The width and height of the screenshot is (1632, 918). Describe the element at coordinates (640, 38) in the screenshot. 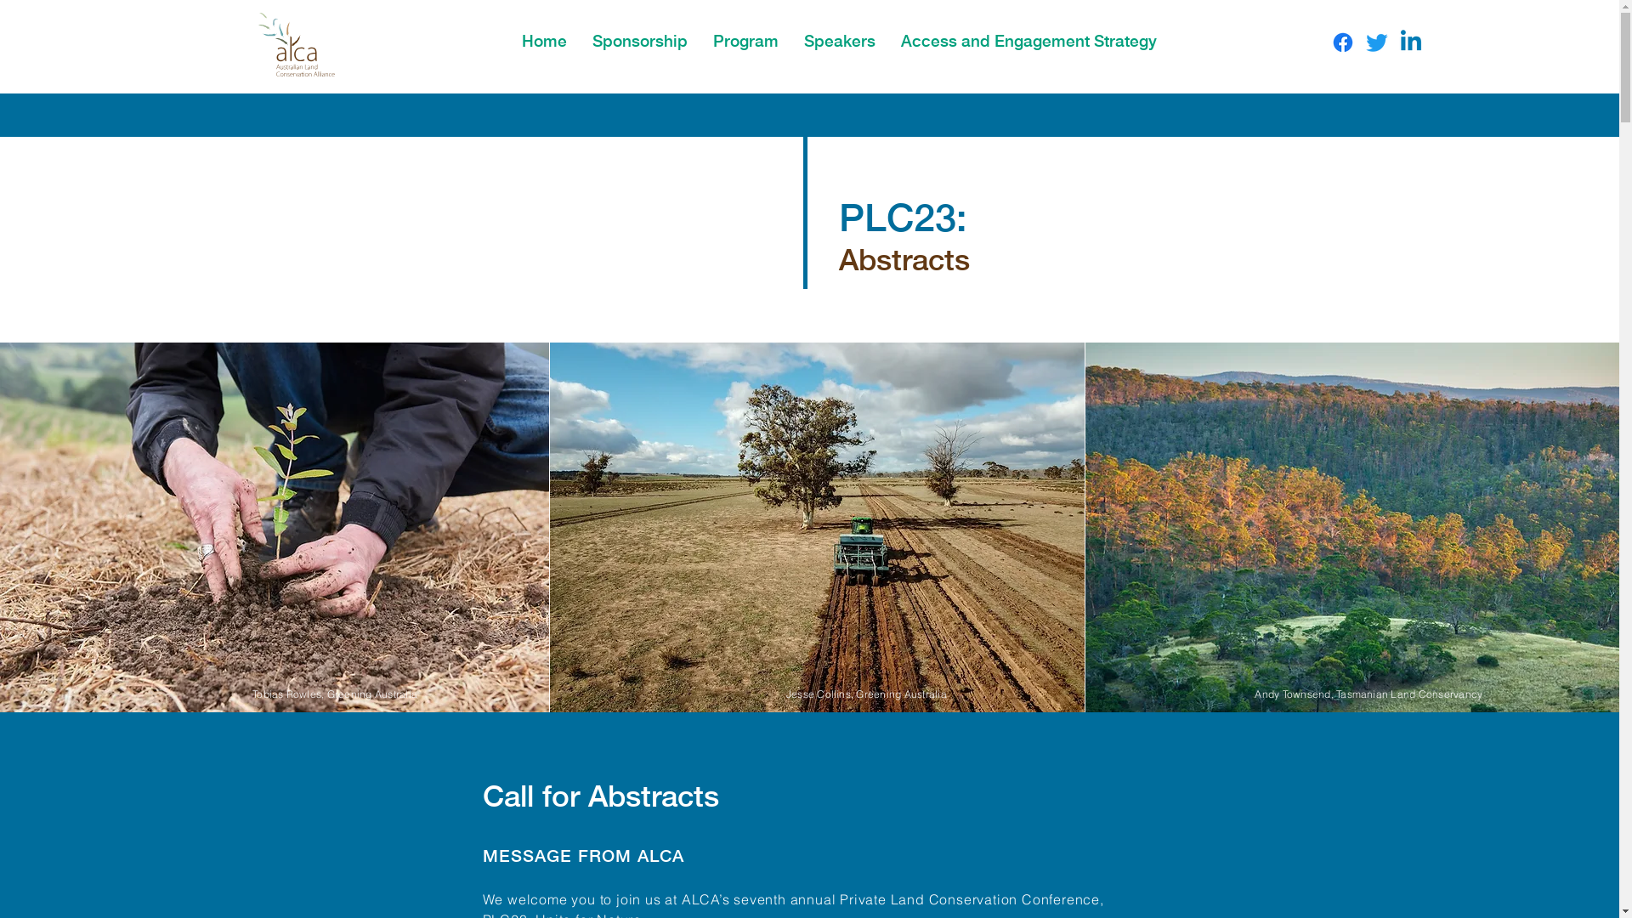

I see `Sponsorship` at that location.